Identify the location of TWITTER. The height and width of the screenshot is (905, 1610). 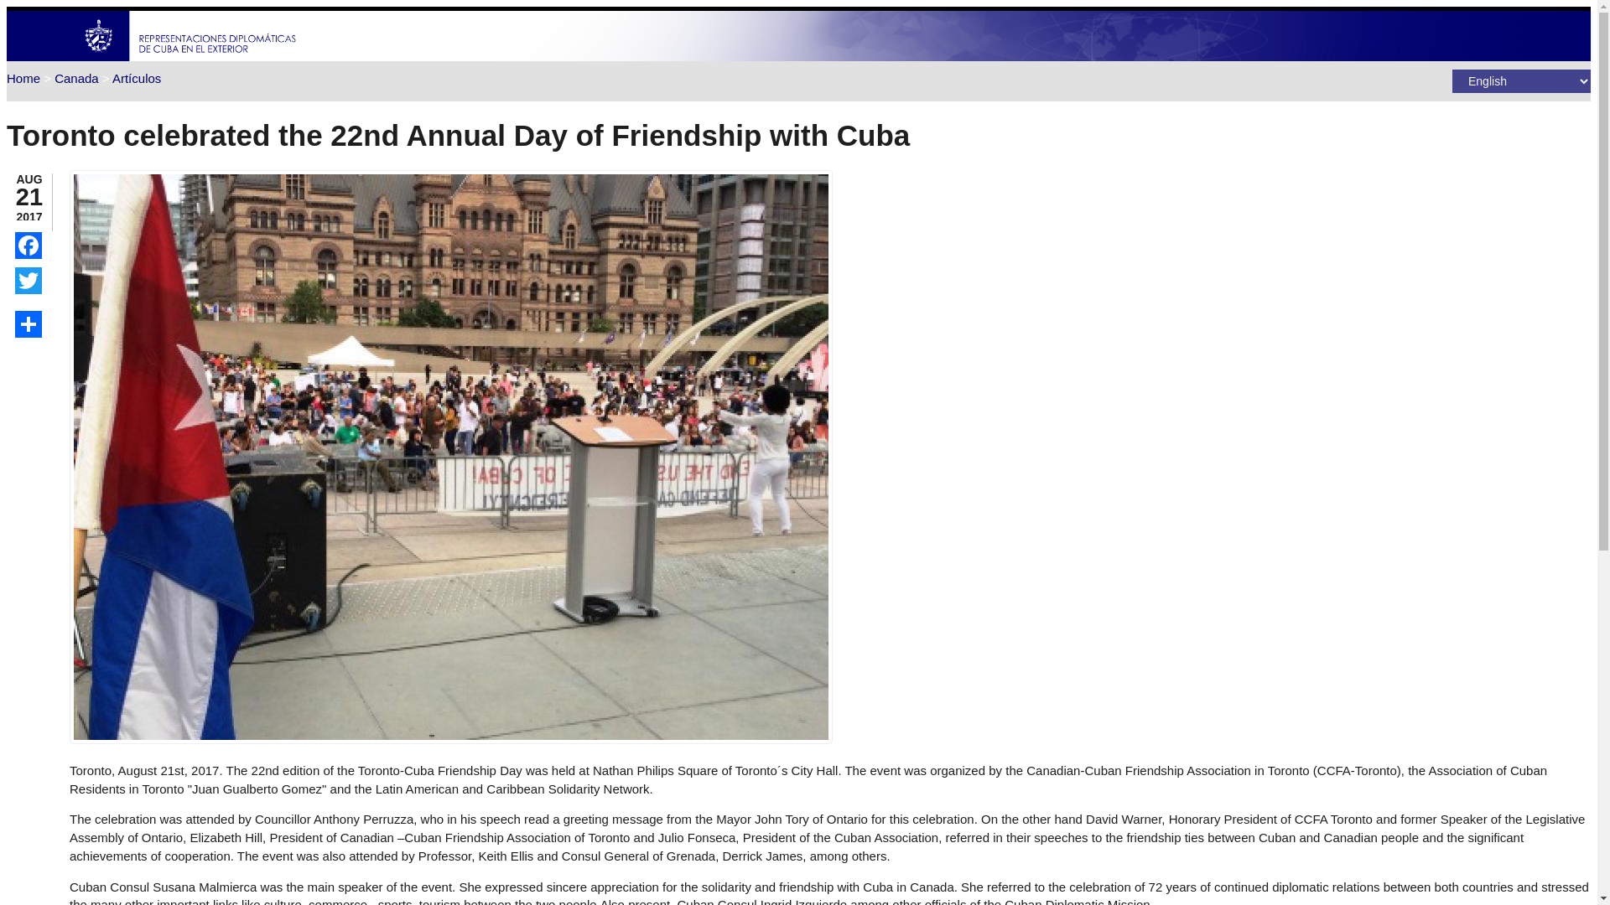
(28, 280).